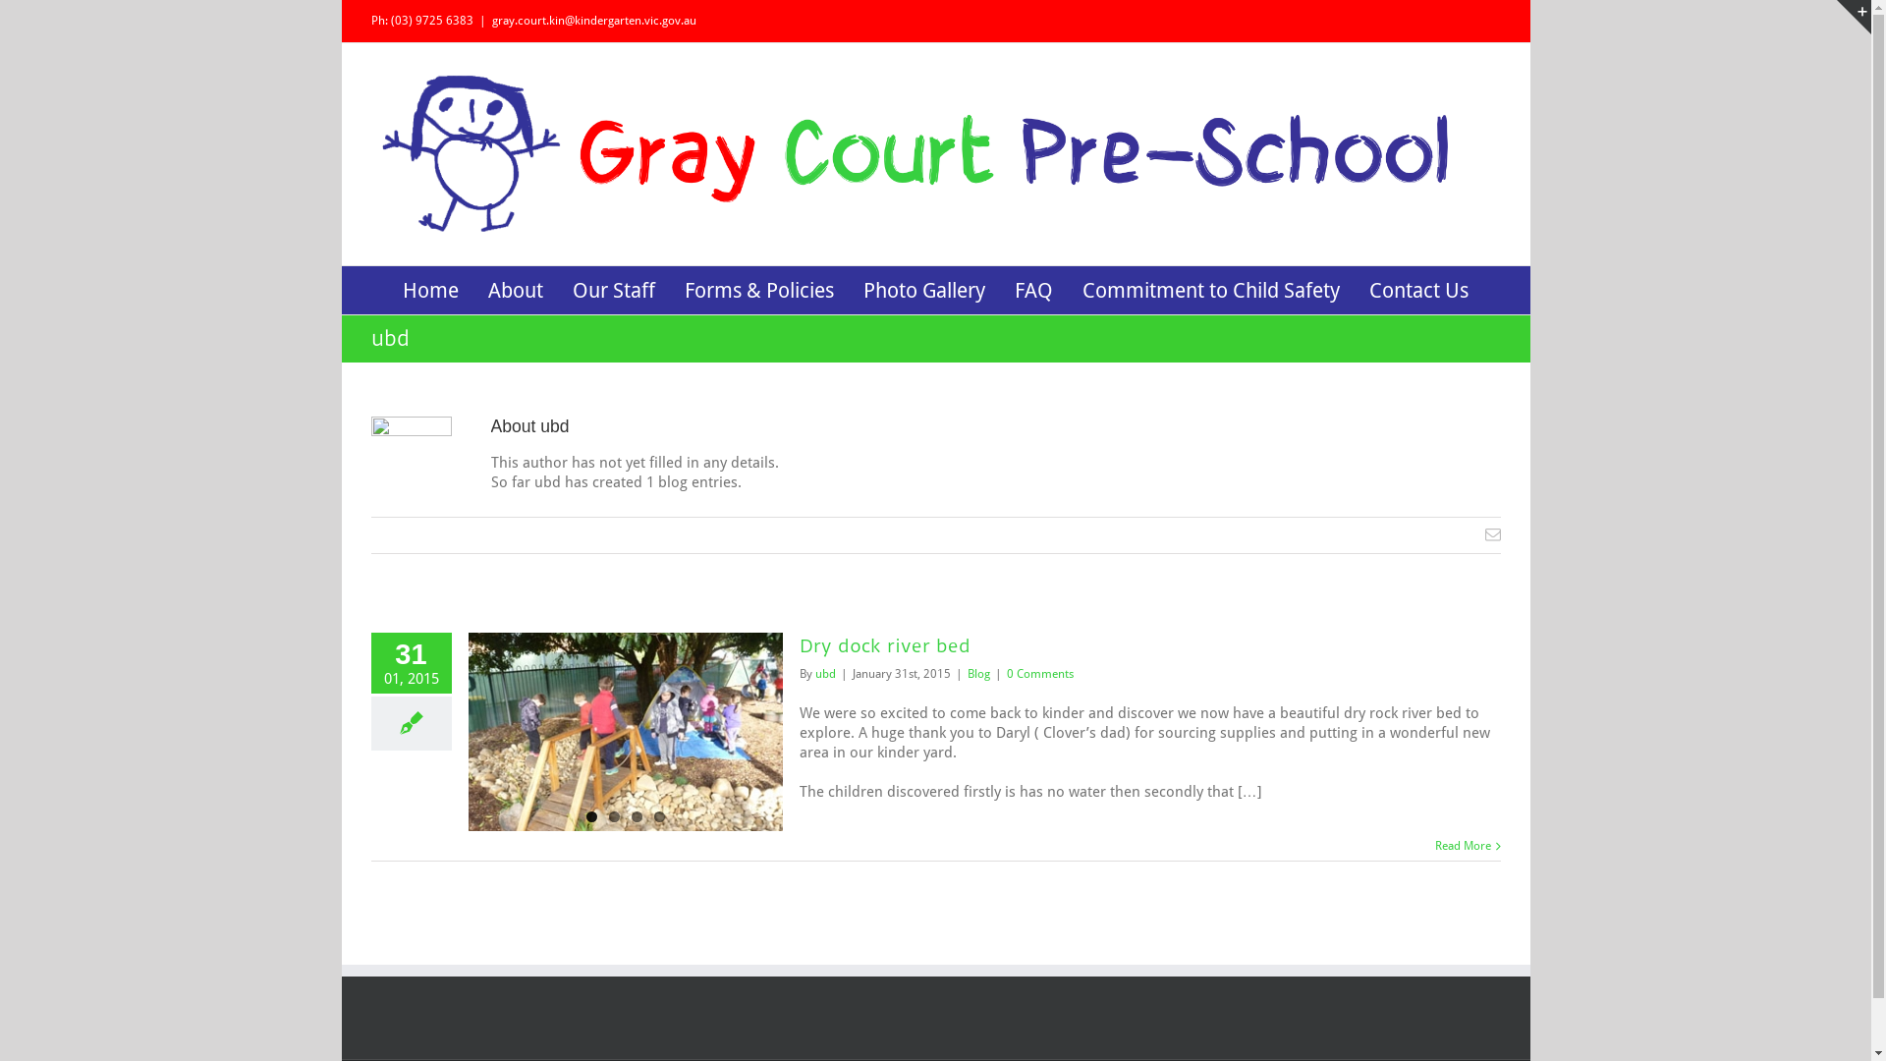  Describe the element at coordinates (977, 674) in the screenshot. I see `Blog` at that location.